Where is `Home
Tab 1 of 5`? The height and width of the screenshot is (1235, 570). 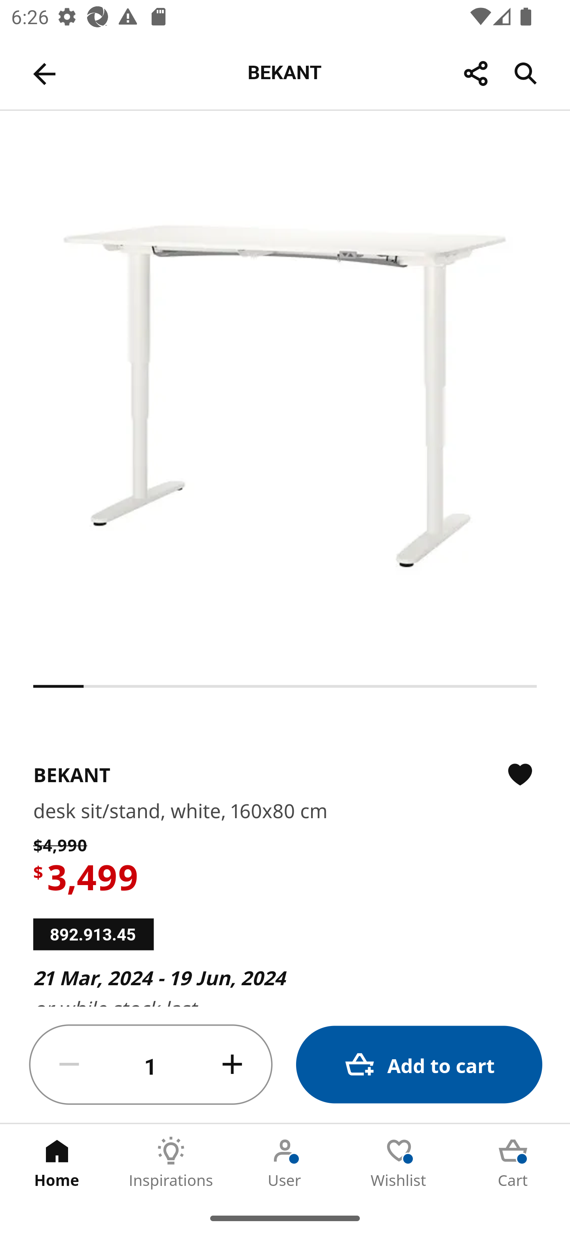 Home
Tab 1 of 5 is located at coordinates (57, 1163).